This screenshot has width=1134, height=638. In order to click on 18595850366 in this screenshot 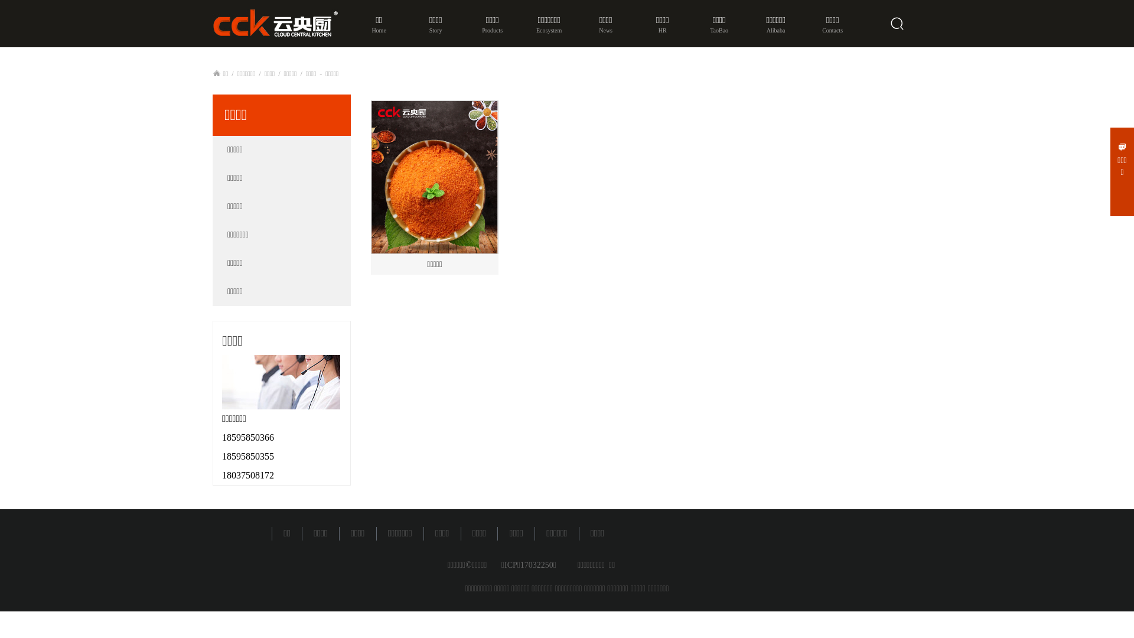, I will do `click(248, 437)`.